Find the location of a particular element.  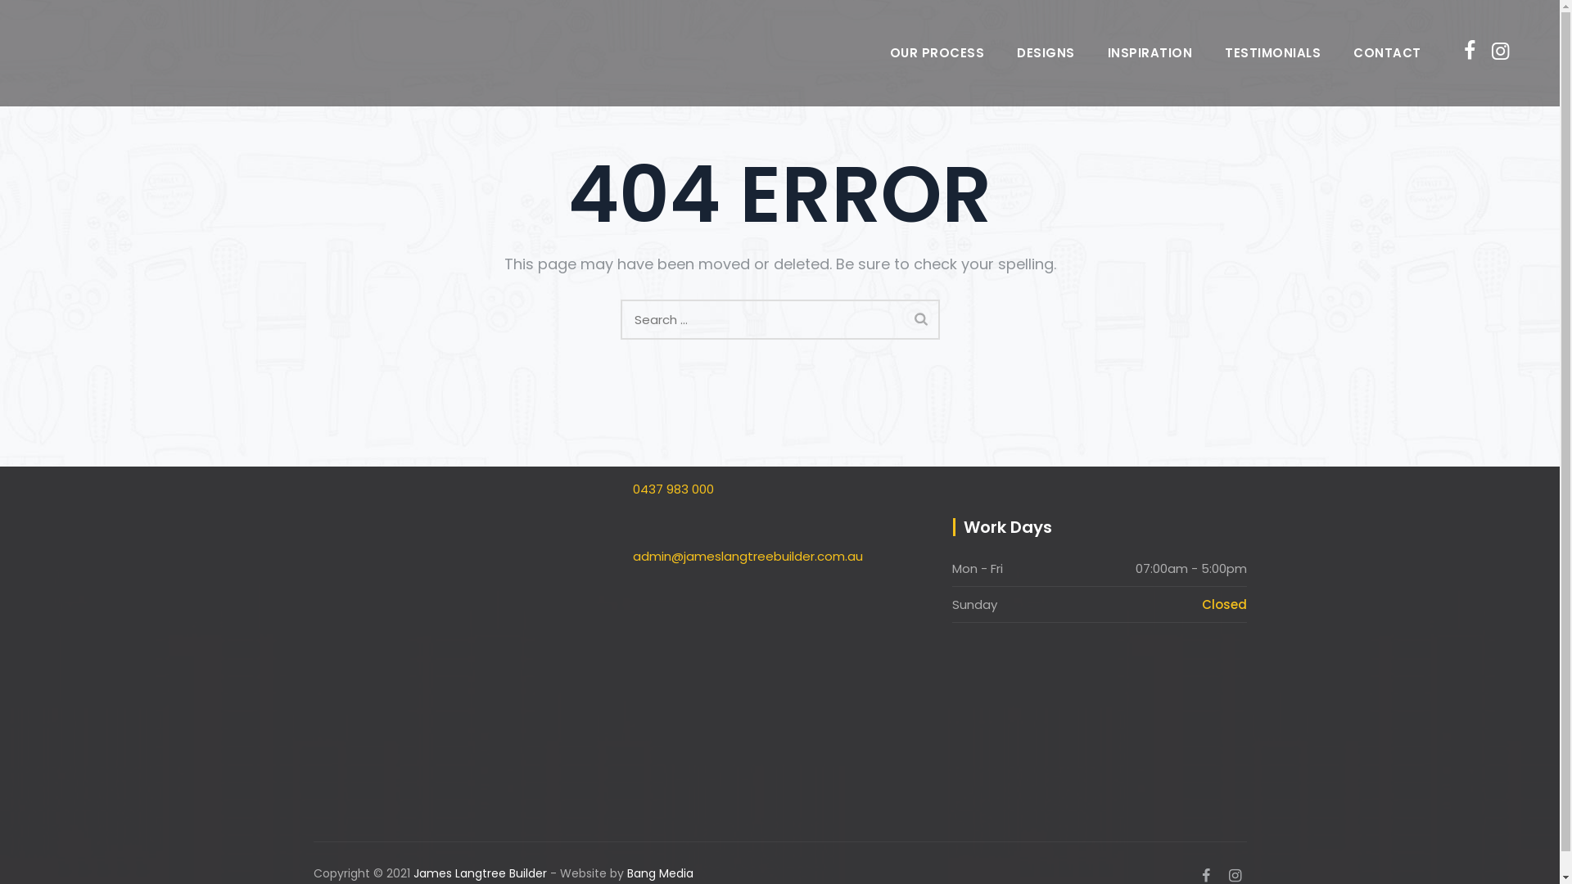

James Langtree Builder is located at coordinates (480, 873).